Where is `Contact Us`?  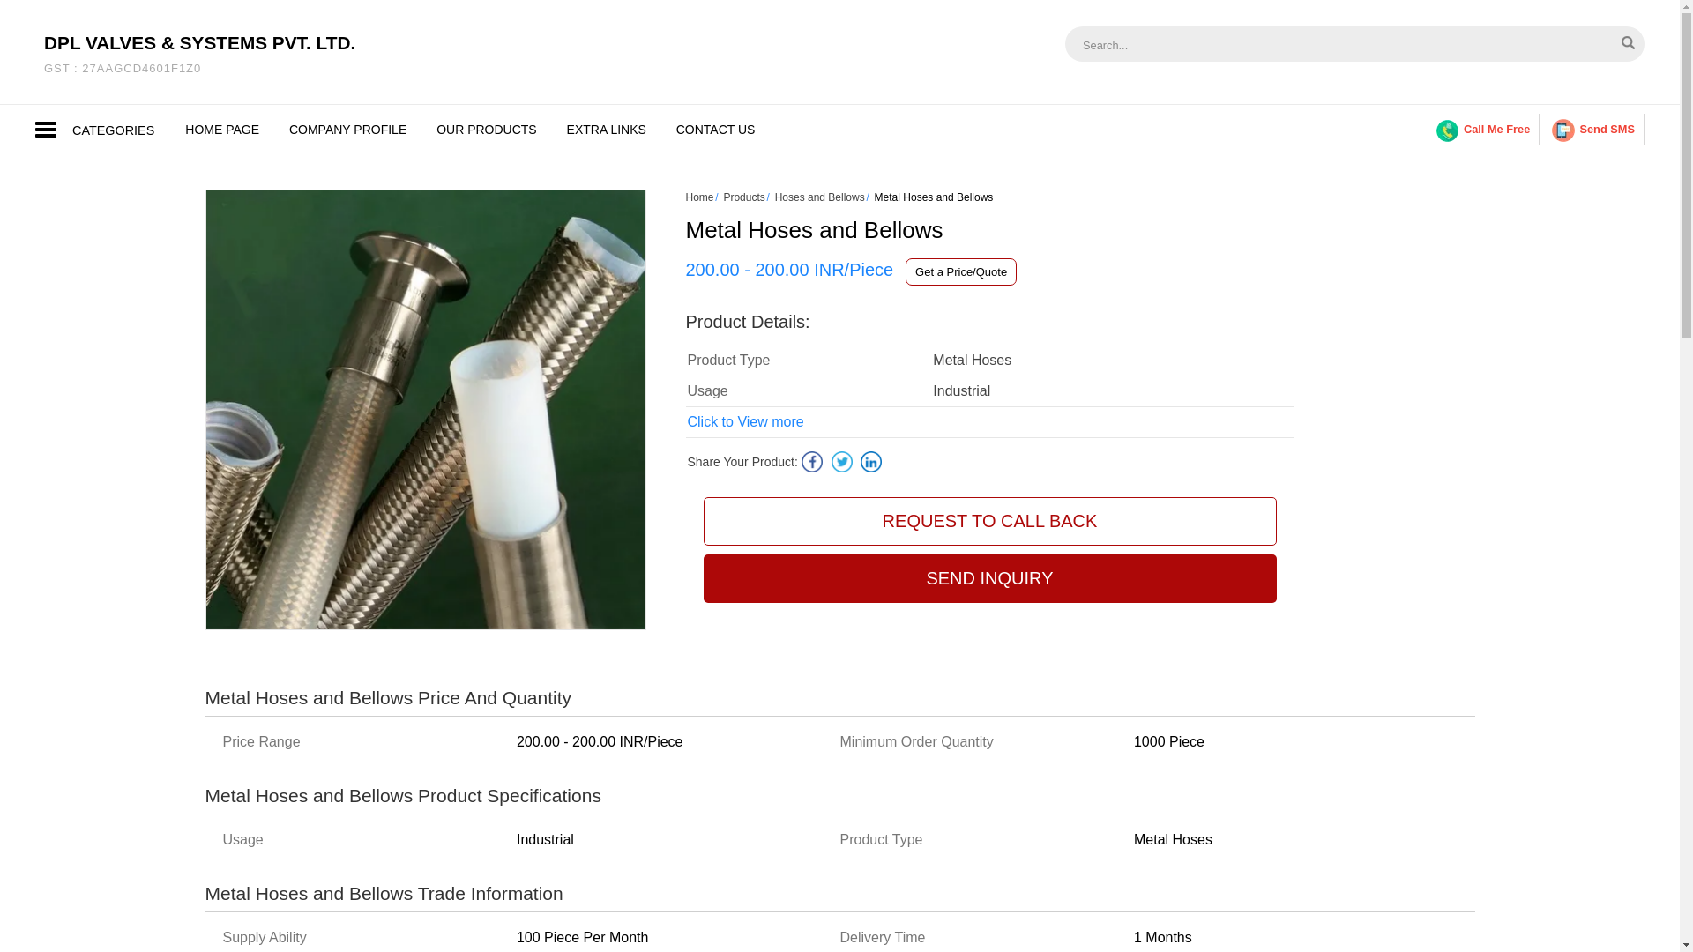
Contact Us is located at coordinates (716, 129).